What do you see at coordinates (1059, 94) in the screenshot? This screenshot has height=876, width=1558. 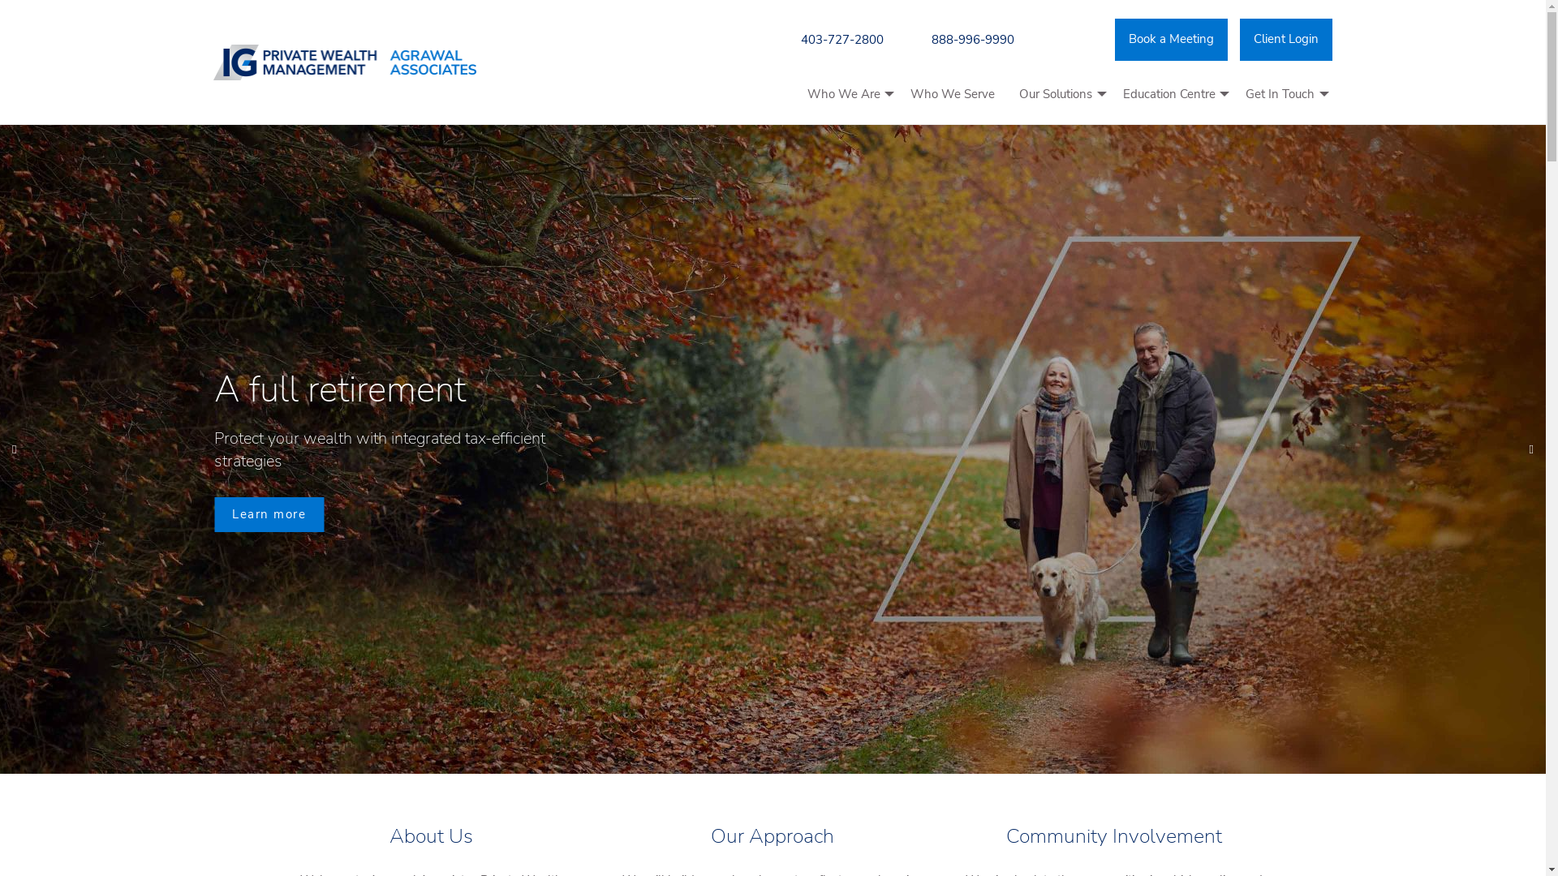 I see `Our Solutions` at bounding box center [1059, 94].